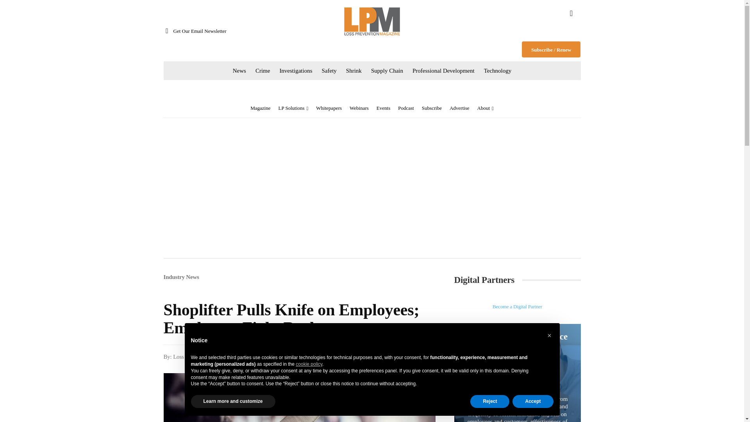  What do you see at coordinates (239, 70) in the screenshot?
I see `News` at bounding box center [239, 70].